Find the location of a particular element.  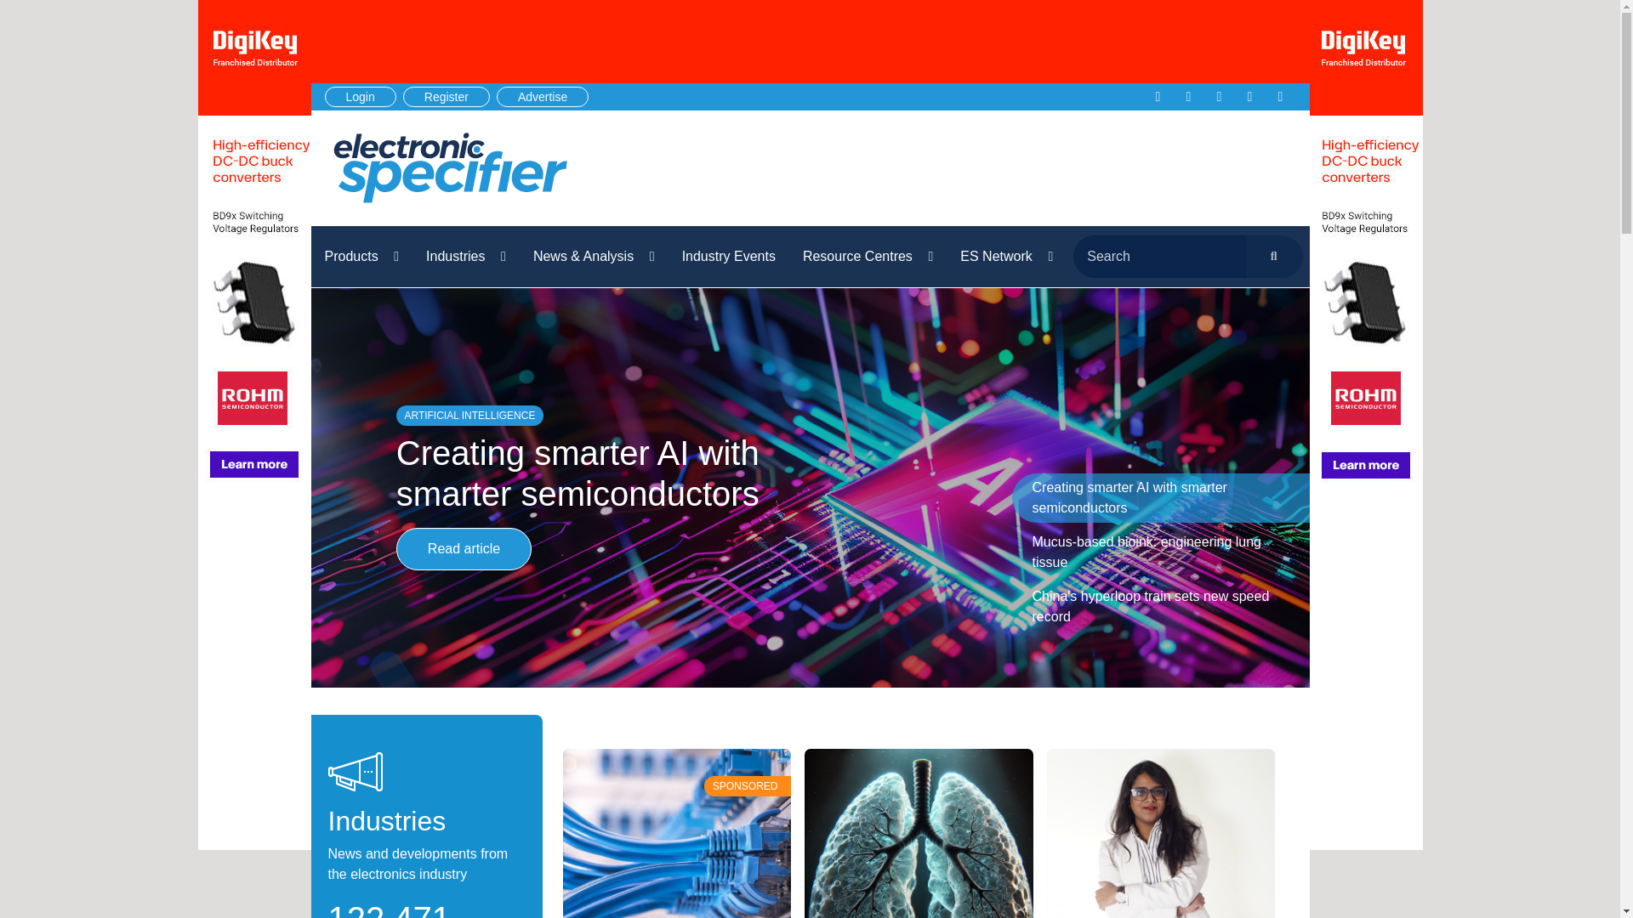

Login is located at coordinates (361, 97).